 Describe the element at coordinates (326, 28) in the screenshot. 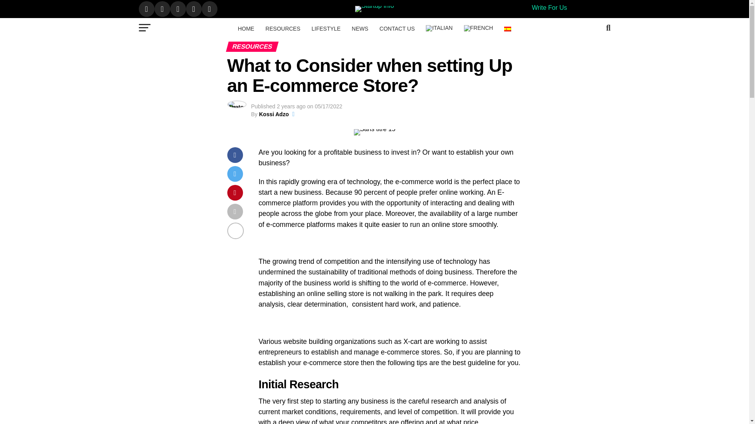

I see `LIFESTYLE` at that location.